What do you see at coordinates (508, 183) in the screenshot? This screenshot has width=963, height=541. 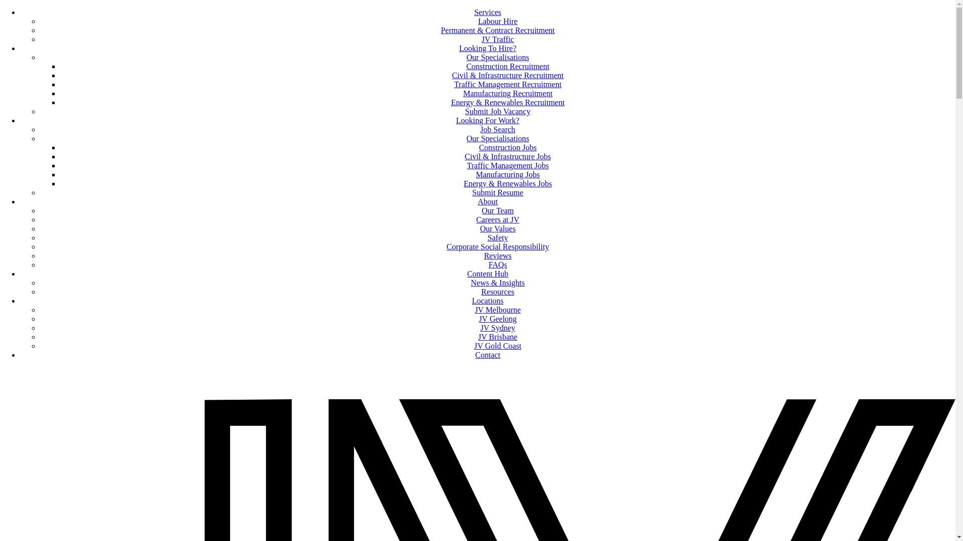 I see `Energy & Renewables Jobs` at bounding box center [508, 183].